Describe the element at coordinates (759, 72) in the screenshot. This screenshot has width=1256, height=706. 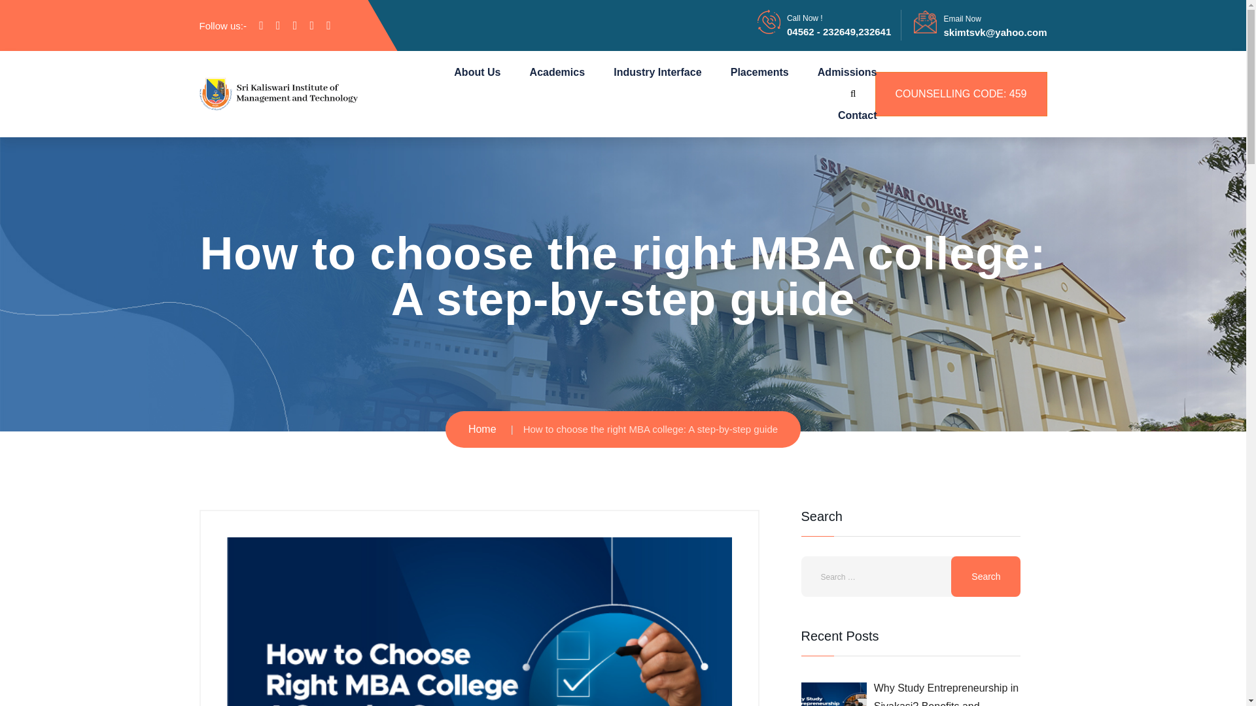
I see `Placements` at that location.